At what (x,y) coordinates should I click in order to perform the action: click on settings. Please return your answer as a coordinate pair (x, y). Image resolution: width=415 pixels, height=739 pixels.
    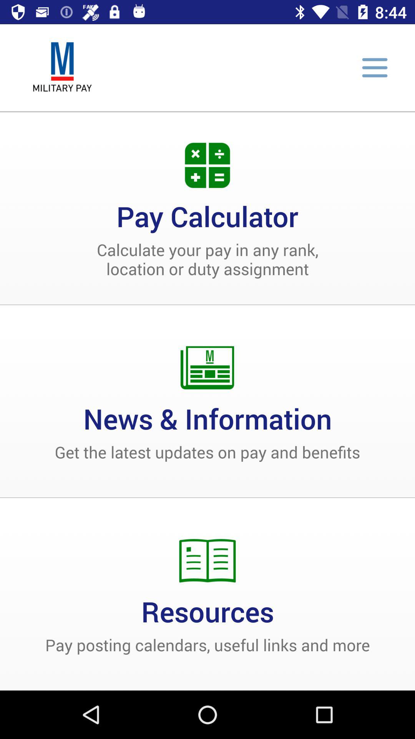
    Looking at the image, I should click on (375, 67).